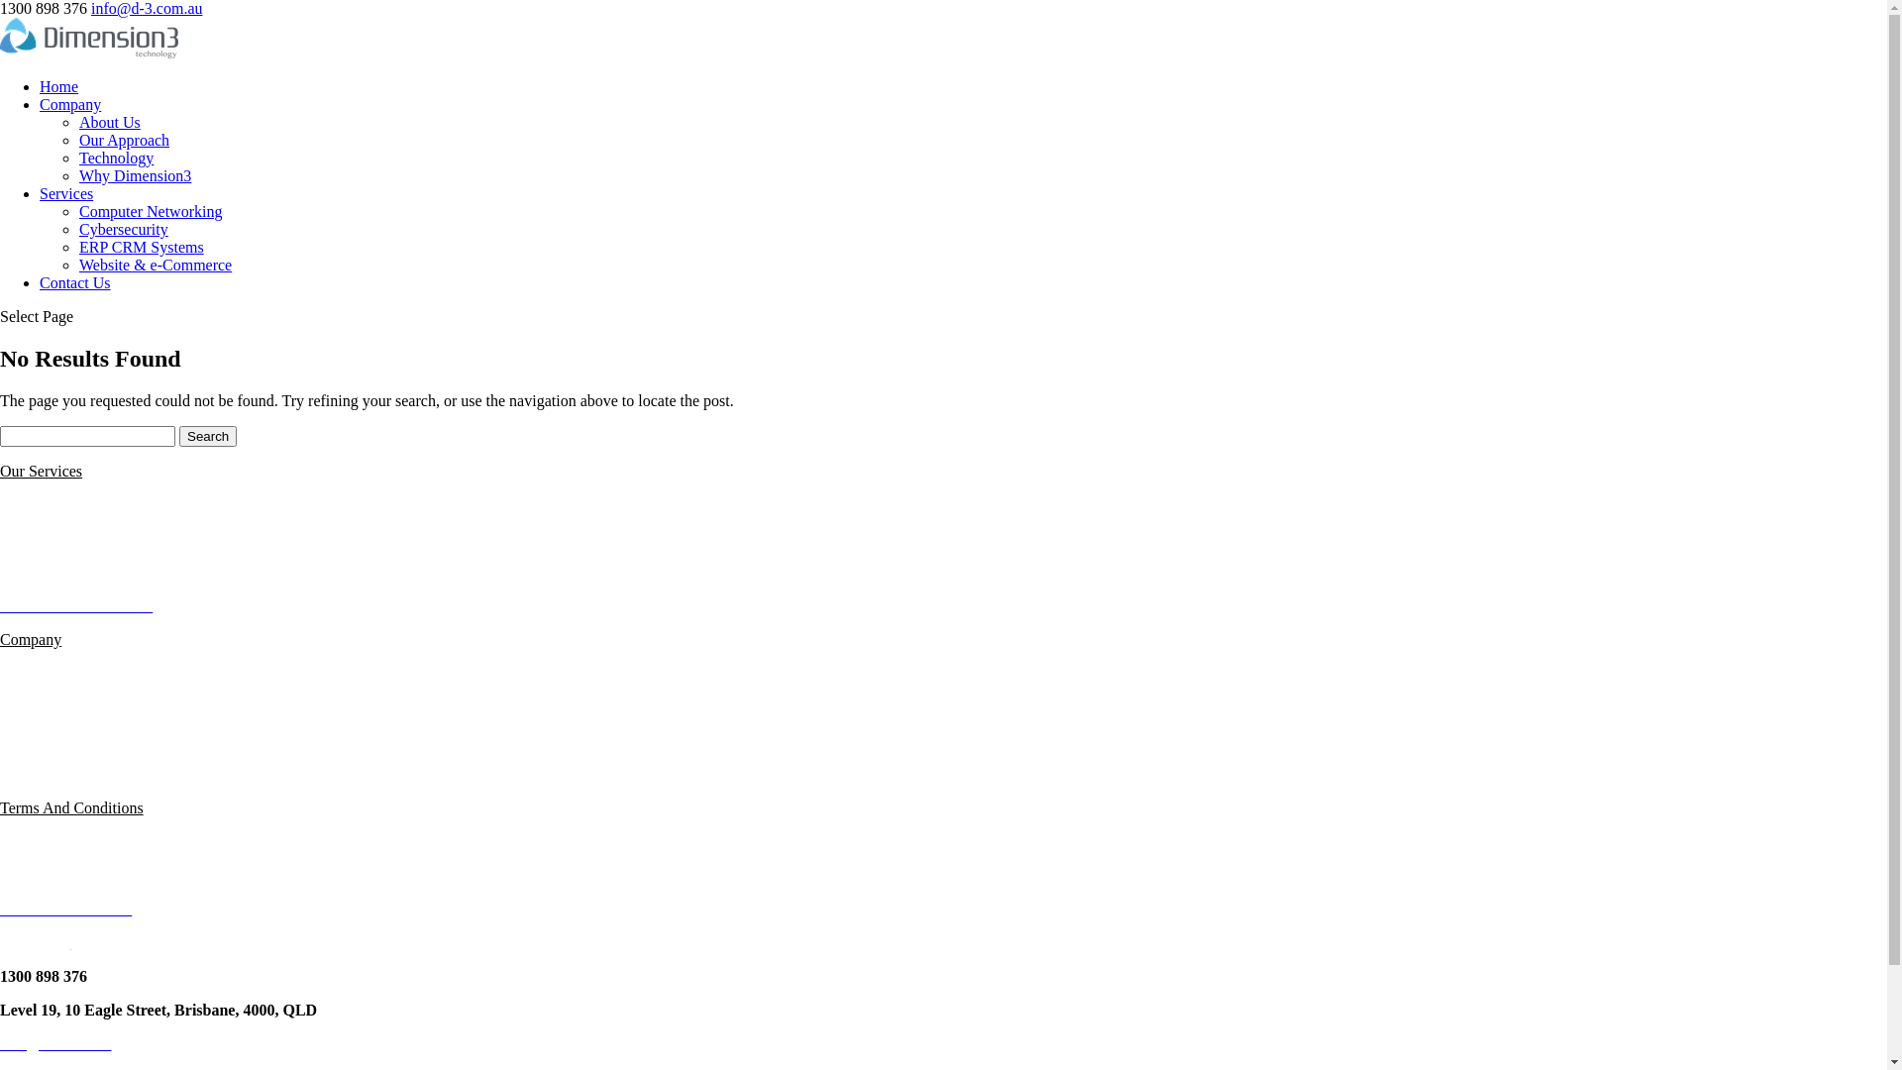  Describe the element at coordinates (142, 248) in the screenshot. I see `ERP CRM Systems` at that location.